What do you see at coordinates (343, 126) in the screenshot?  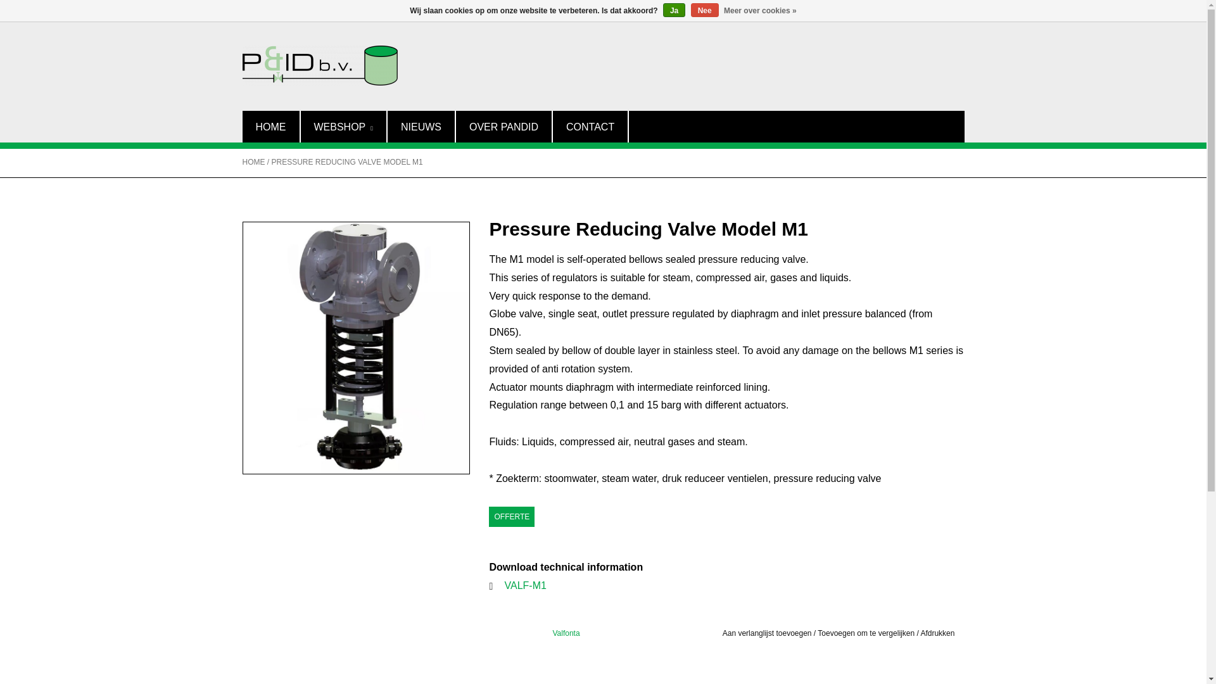 I see `Webshop` at bounding box center [343, 126].